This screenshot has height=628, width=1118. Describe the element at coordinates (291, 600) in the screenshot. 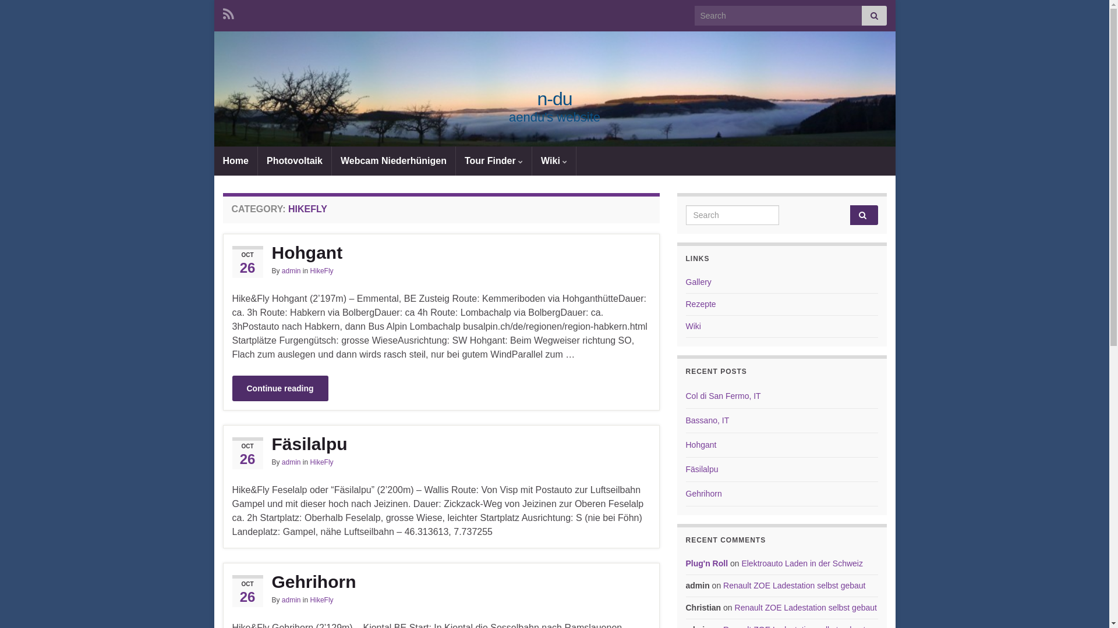

I see `admin` at that location.